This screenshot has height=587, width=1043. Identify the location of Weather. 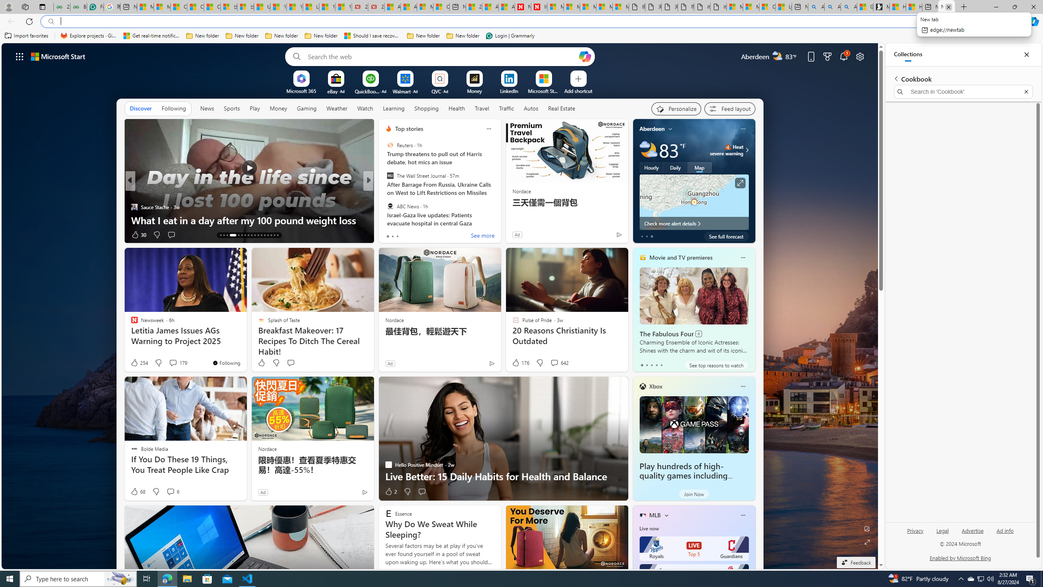
(337, 108).